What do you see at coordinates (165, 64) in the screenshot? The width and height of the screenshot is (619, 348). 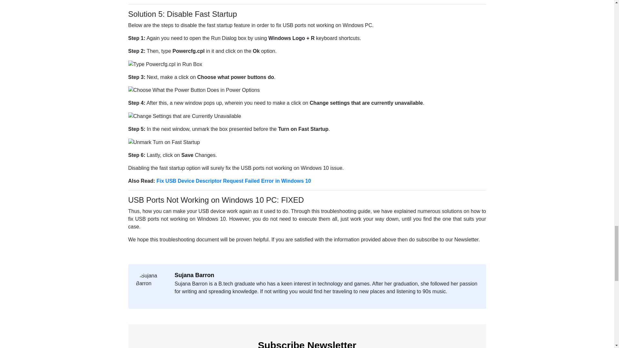 I see `Type Powercfg.cpl in Run Box` at bounding box center [165, 64].